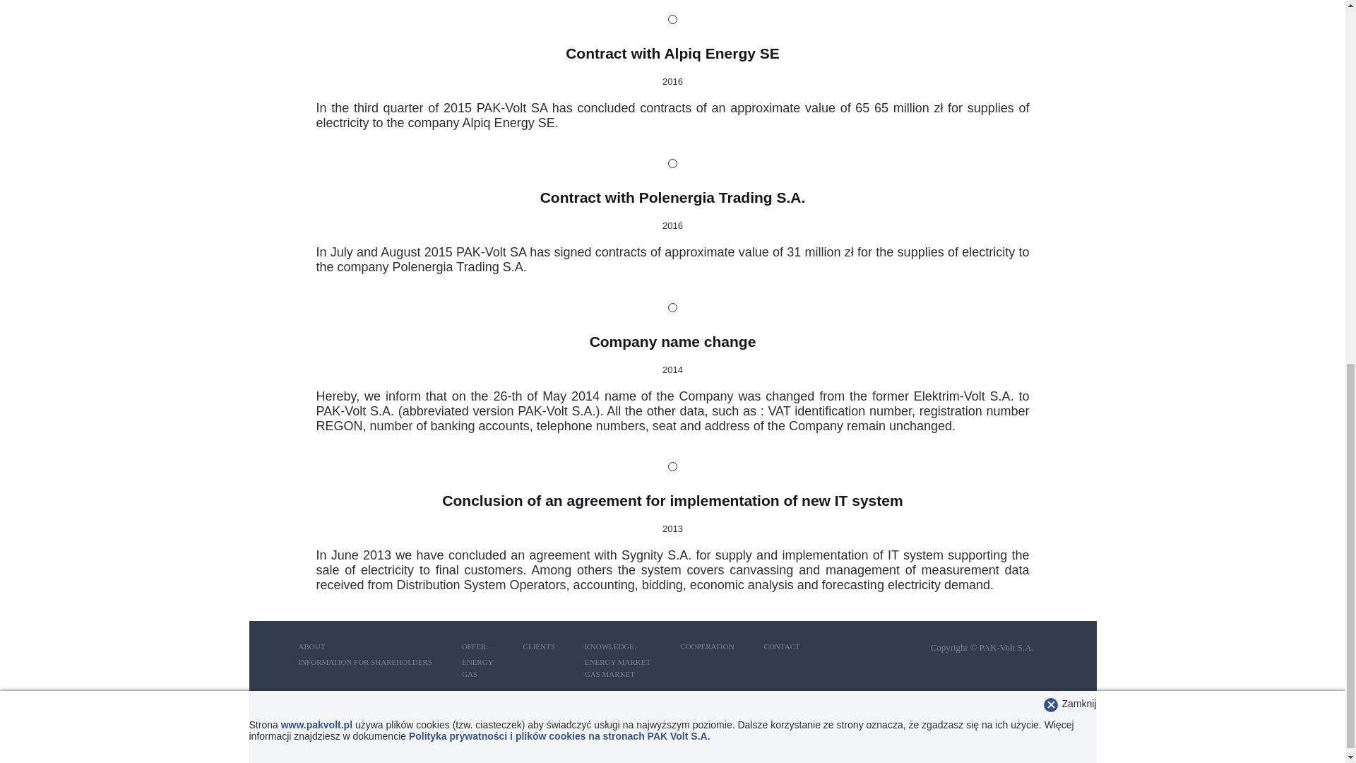  Describe the element at coordinates (706, 646) in the screenshot. I see `COOPERATION` at that location.